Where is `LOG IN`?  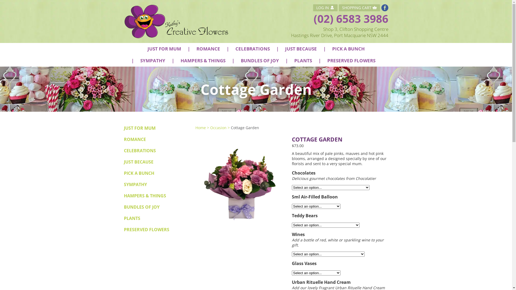 LOG IN is located at coordinates (325, 8).